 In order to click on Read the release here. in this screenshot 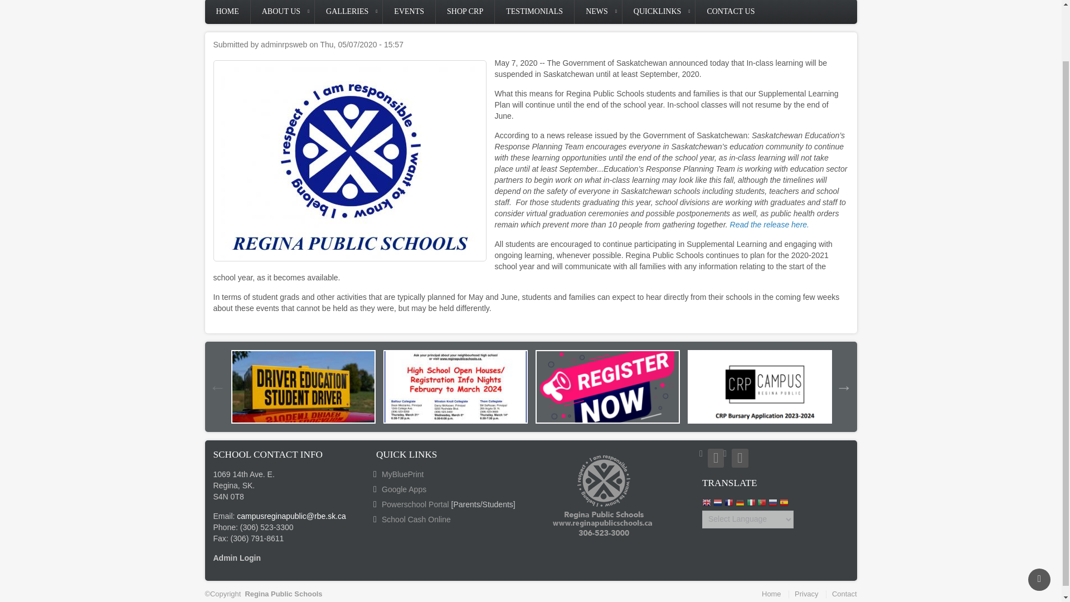, I will do `click(769, 225)`.